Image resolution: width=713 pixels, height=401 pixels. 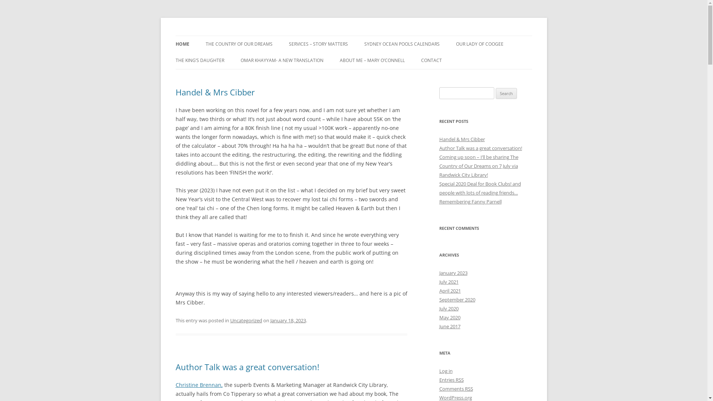 What do you see at coordinates (457, 300) in the screenshot?
I see `September 2020` at bounding box center [457, 300].